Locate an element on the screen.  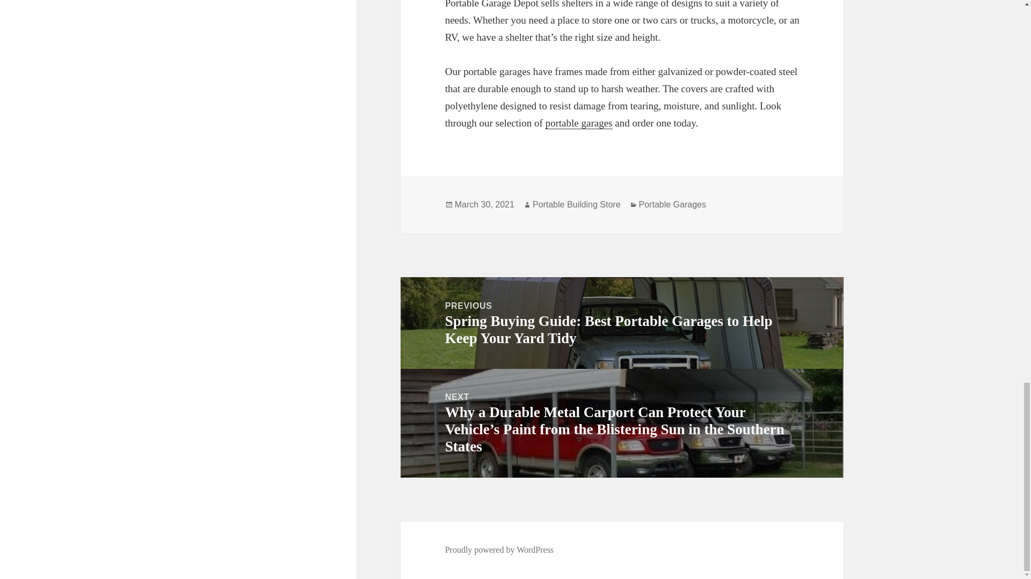
Portable Building Store is located at coordinates (577, 204).